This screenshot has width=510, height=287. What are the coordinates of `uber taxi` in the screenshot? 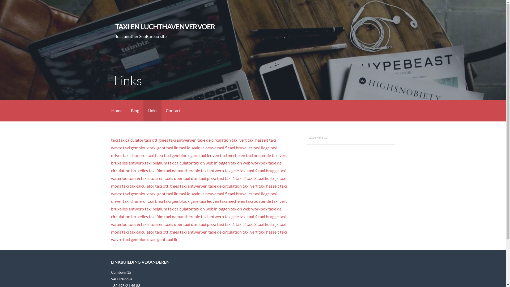 It's located at (182, 178).